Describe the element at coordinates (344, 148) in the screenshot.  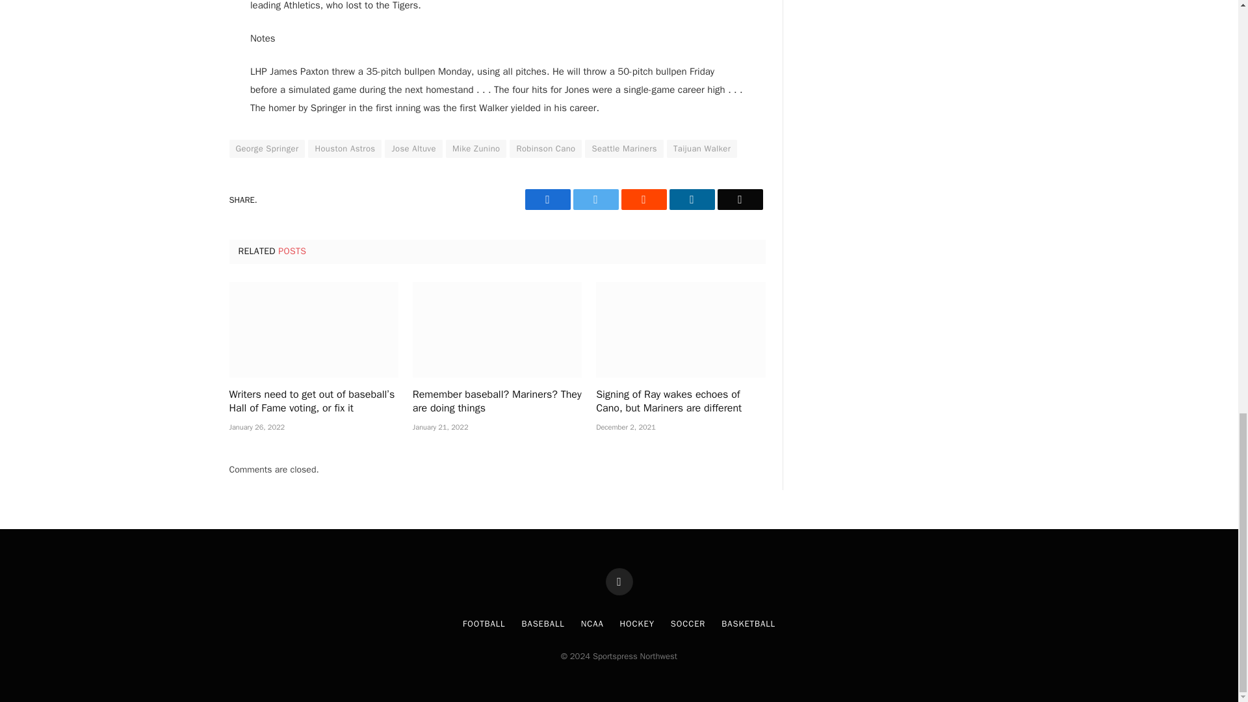
I see `Houston Astros` at that location.